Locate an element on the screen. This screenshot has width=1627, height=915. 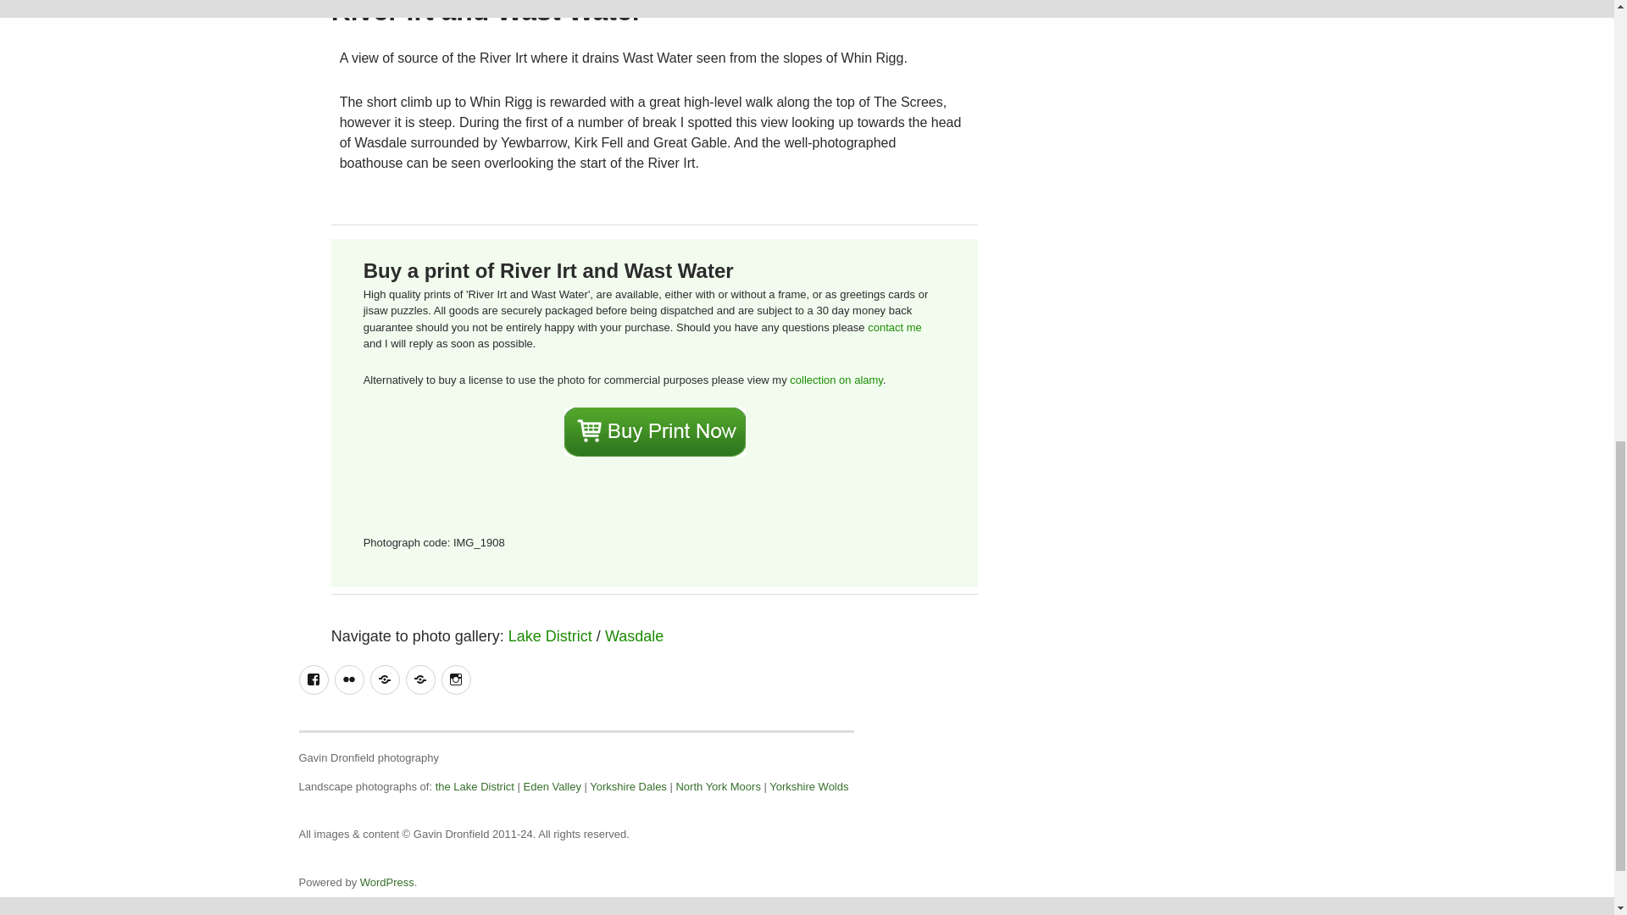
Lake District is located at coordinates (549, 635).